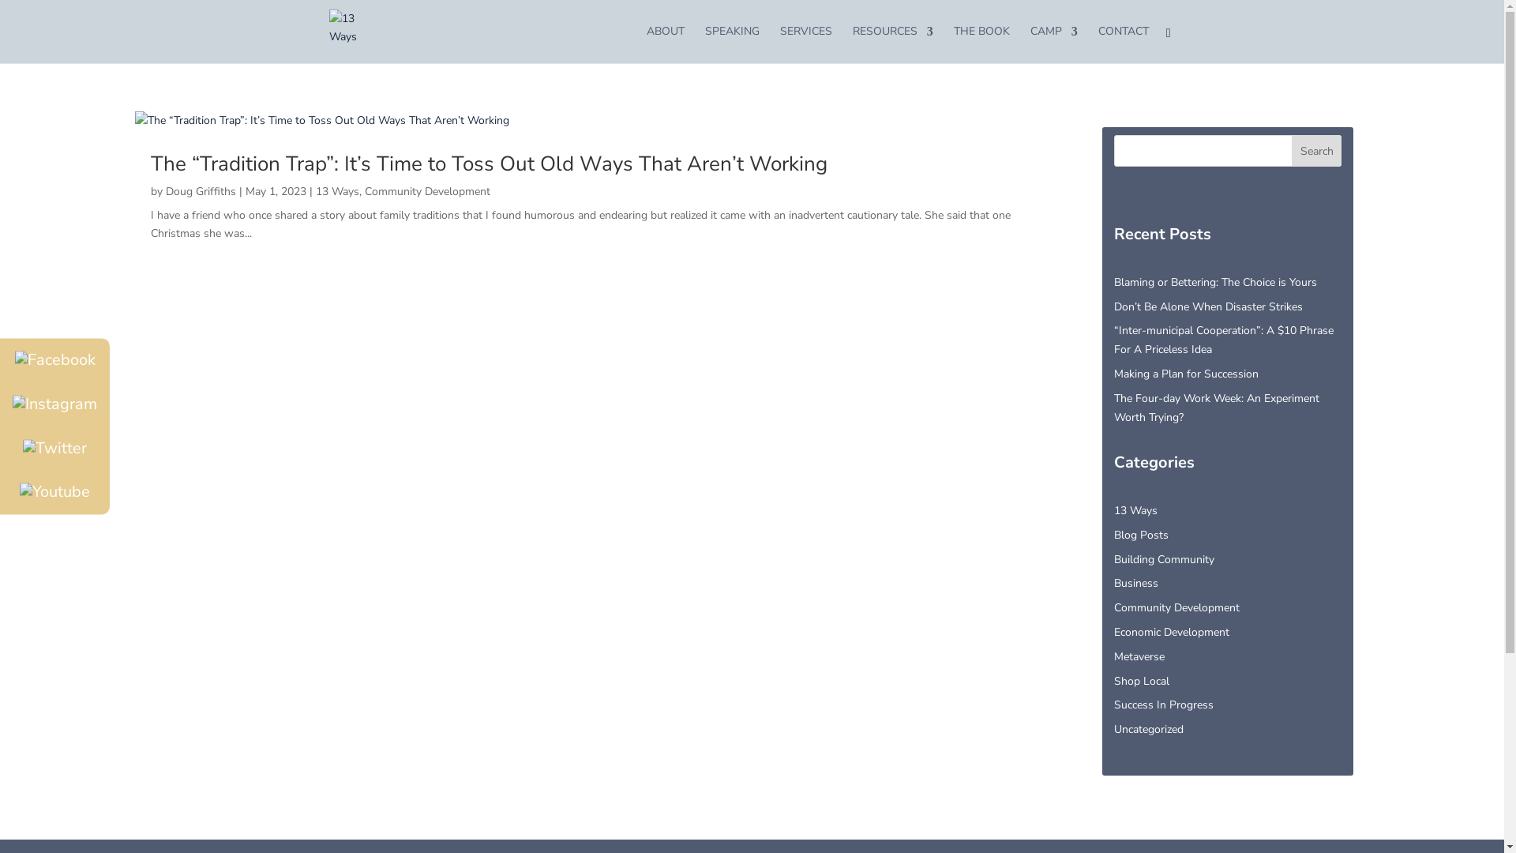 This screenshot has width=1516, height=853. I want to click on Doug Griffiths, so click(201, 191).